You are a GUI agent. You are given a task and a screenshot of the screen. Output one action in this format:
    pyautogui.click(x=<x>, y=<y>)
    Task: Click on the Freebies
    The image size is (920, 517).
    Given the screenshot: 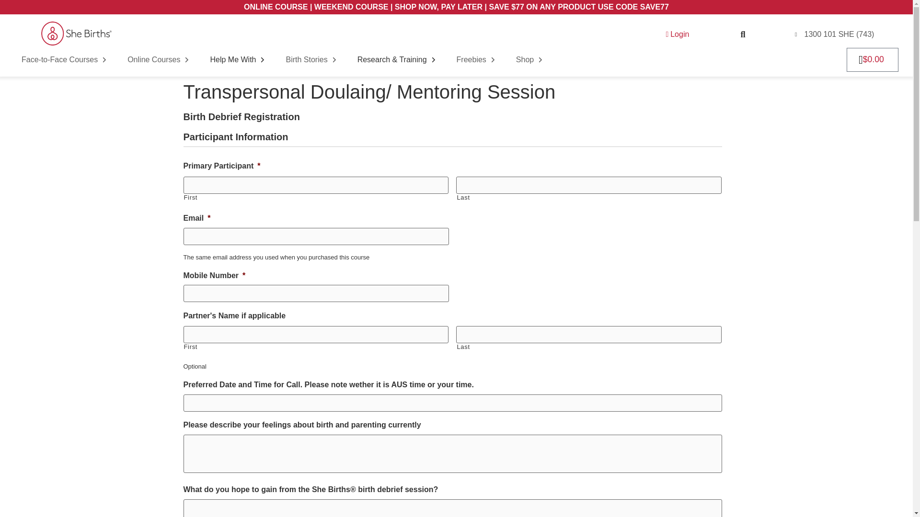 What is the action you would take?
    pyautogui.click(x=477, y=59)
    